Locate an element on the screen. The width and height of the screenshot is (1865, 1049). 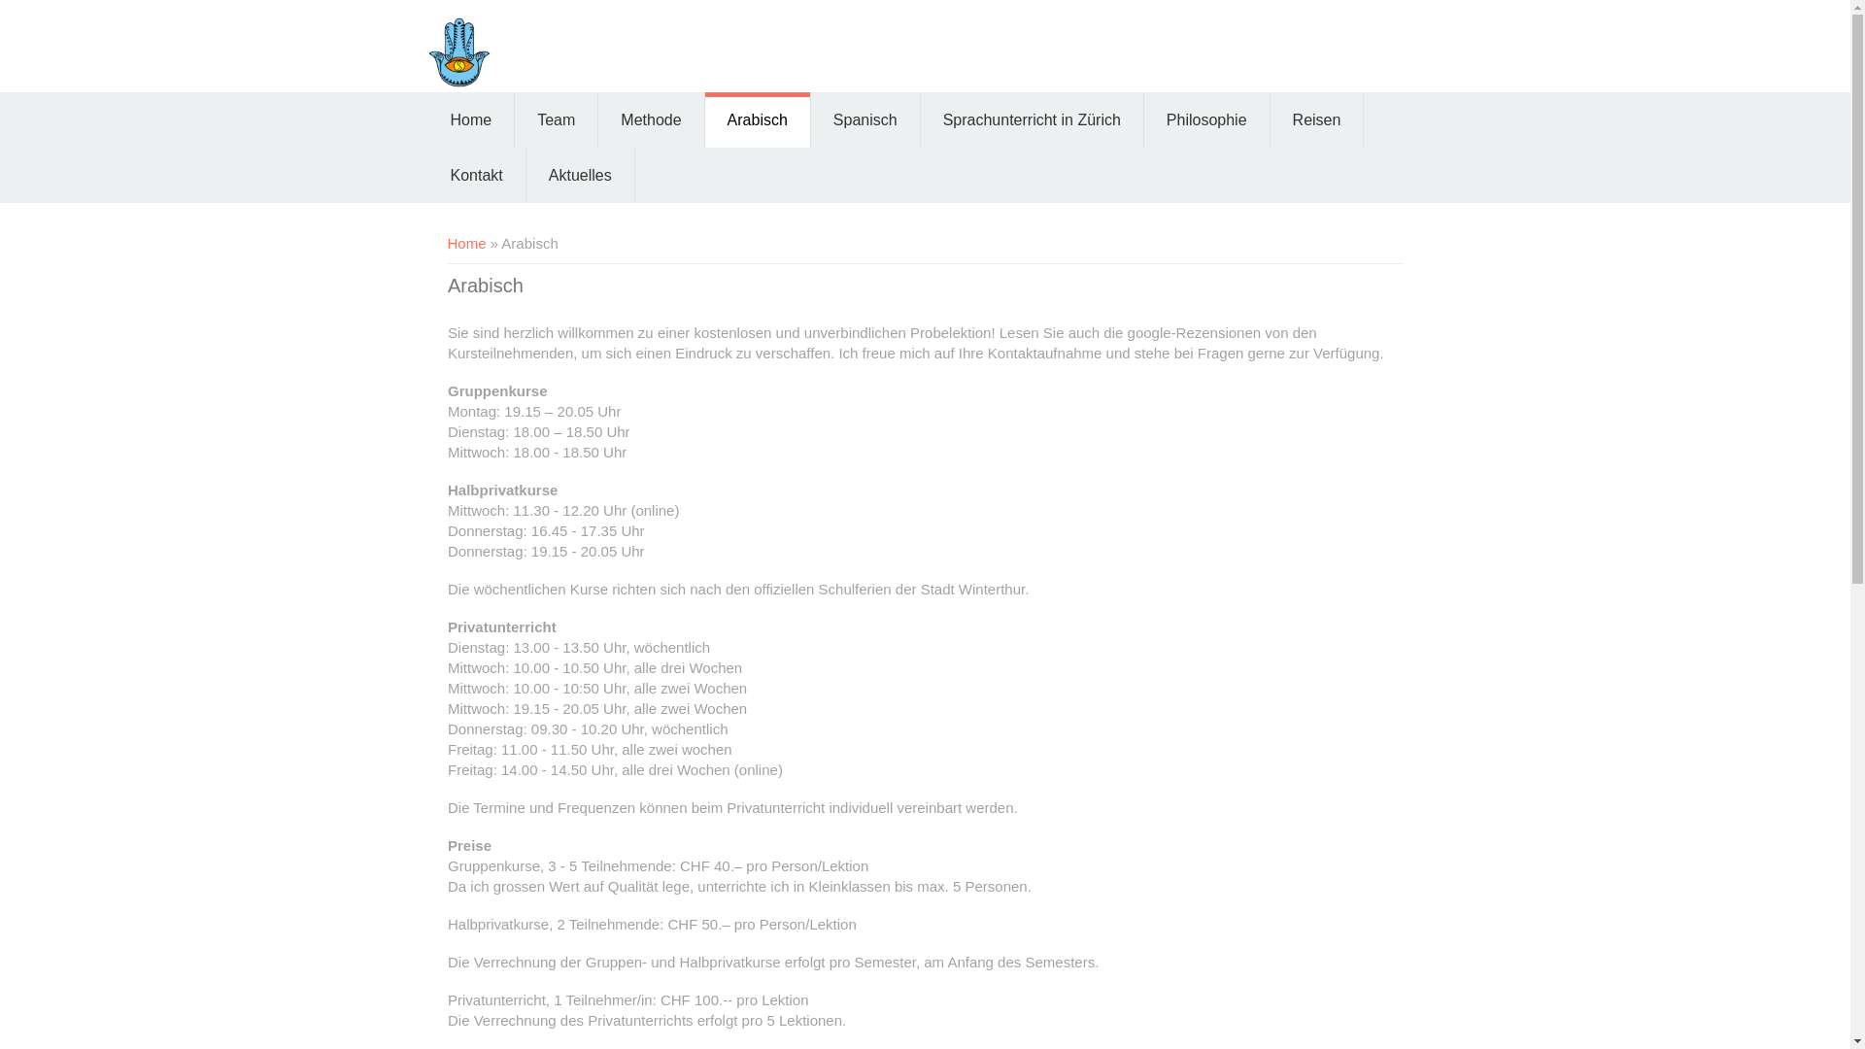
Spanisch is located at coordinates (865, 120).